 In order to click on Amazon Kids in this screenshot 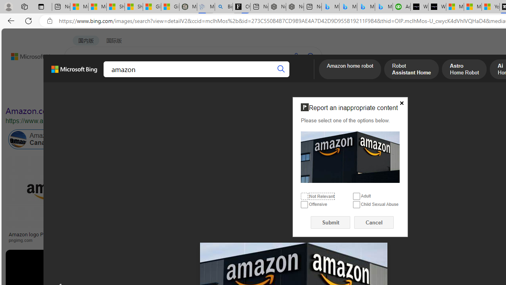, I will do `click(167, 139)`.